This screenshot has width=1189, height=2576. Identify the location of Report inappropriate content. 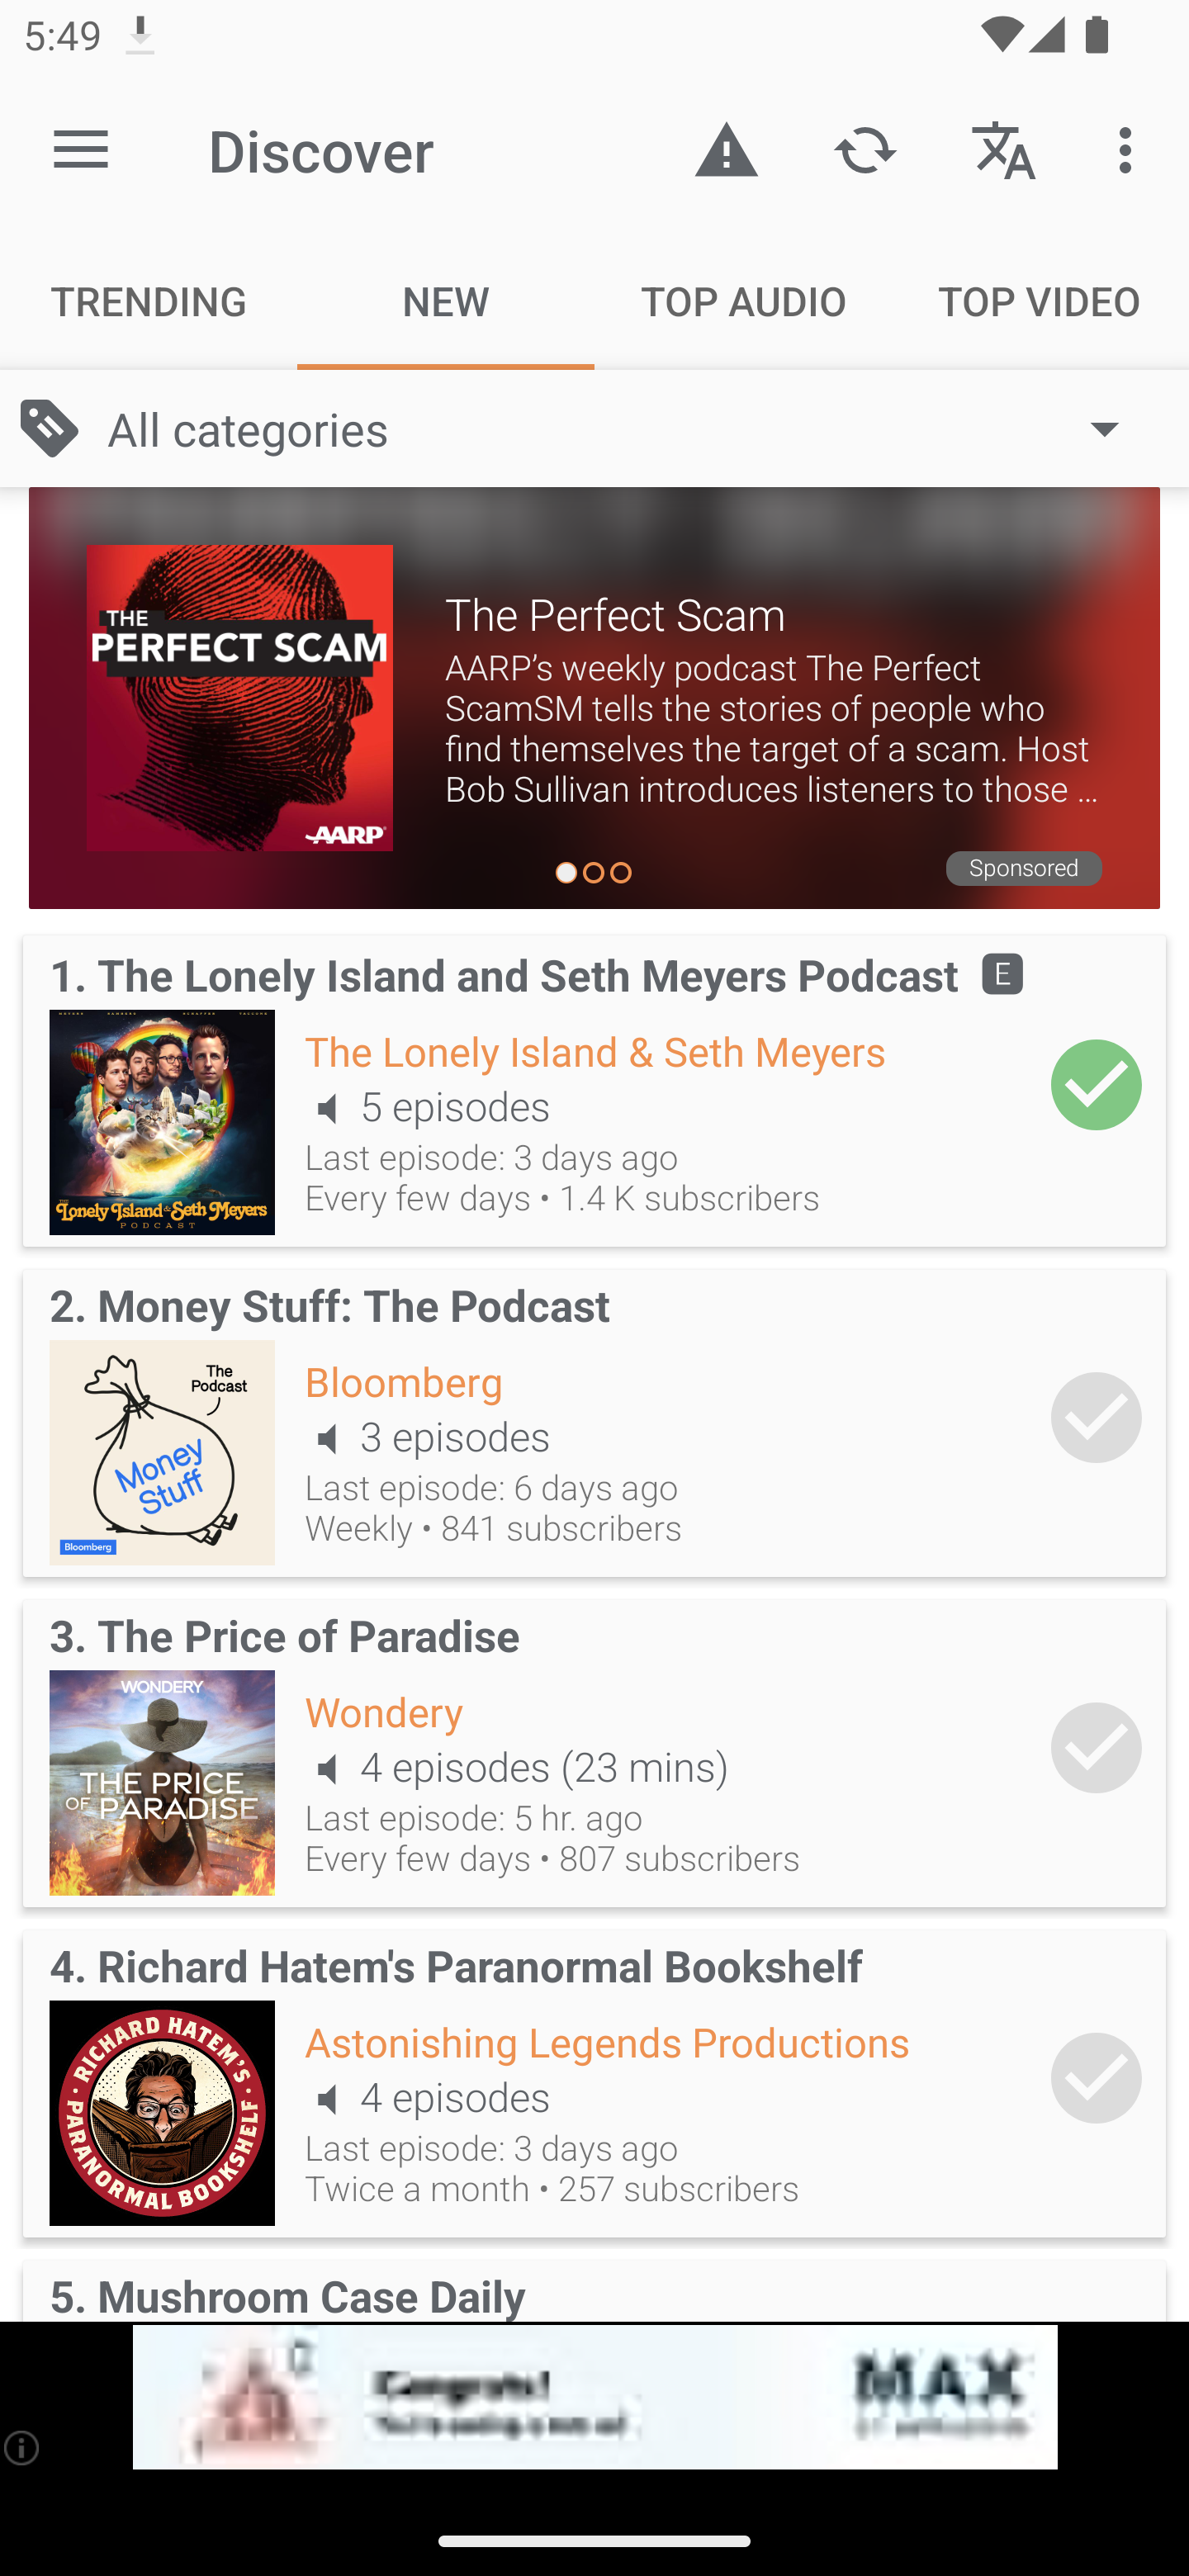
(727, 149).